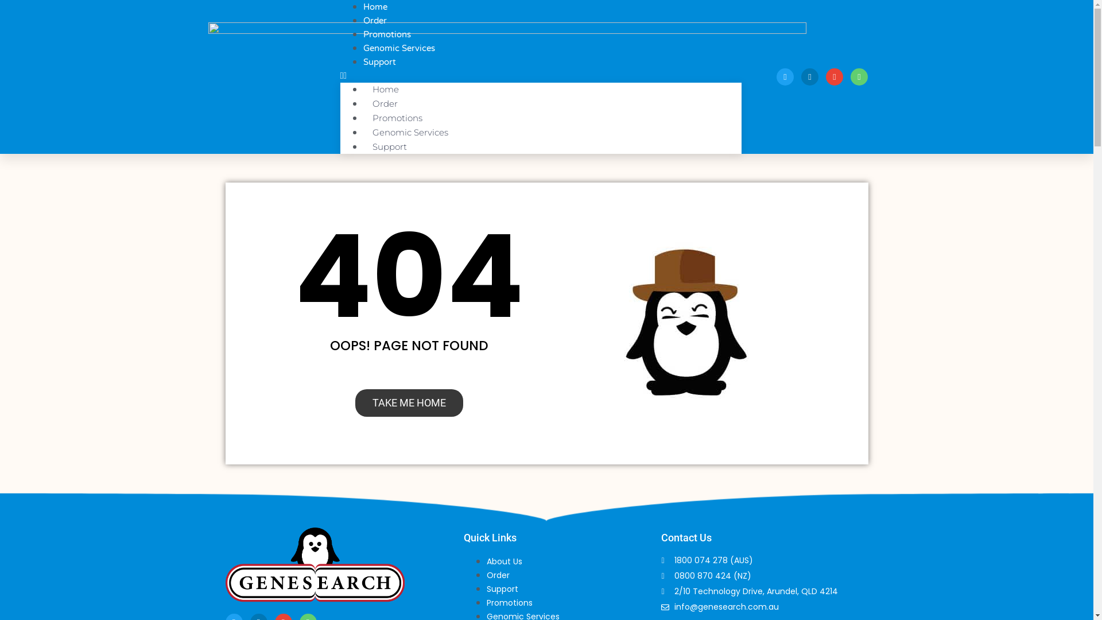 The image size is (1102, 620). What do you see at coordinates (765, 576) in the screenshot?
I see `0800 870 424 (NZ)` at bounding box center [765, 576].